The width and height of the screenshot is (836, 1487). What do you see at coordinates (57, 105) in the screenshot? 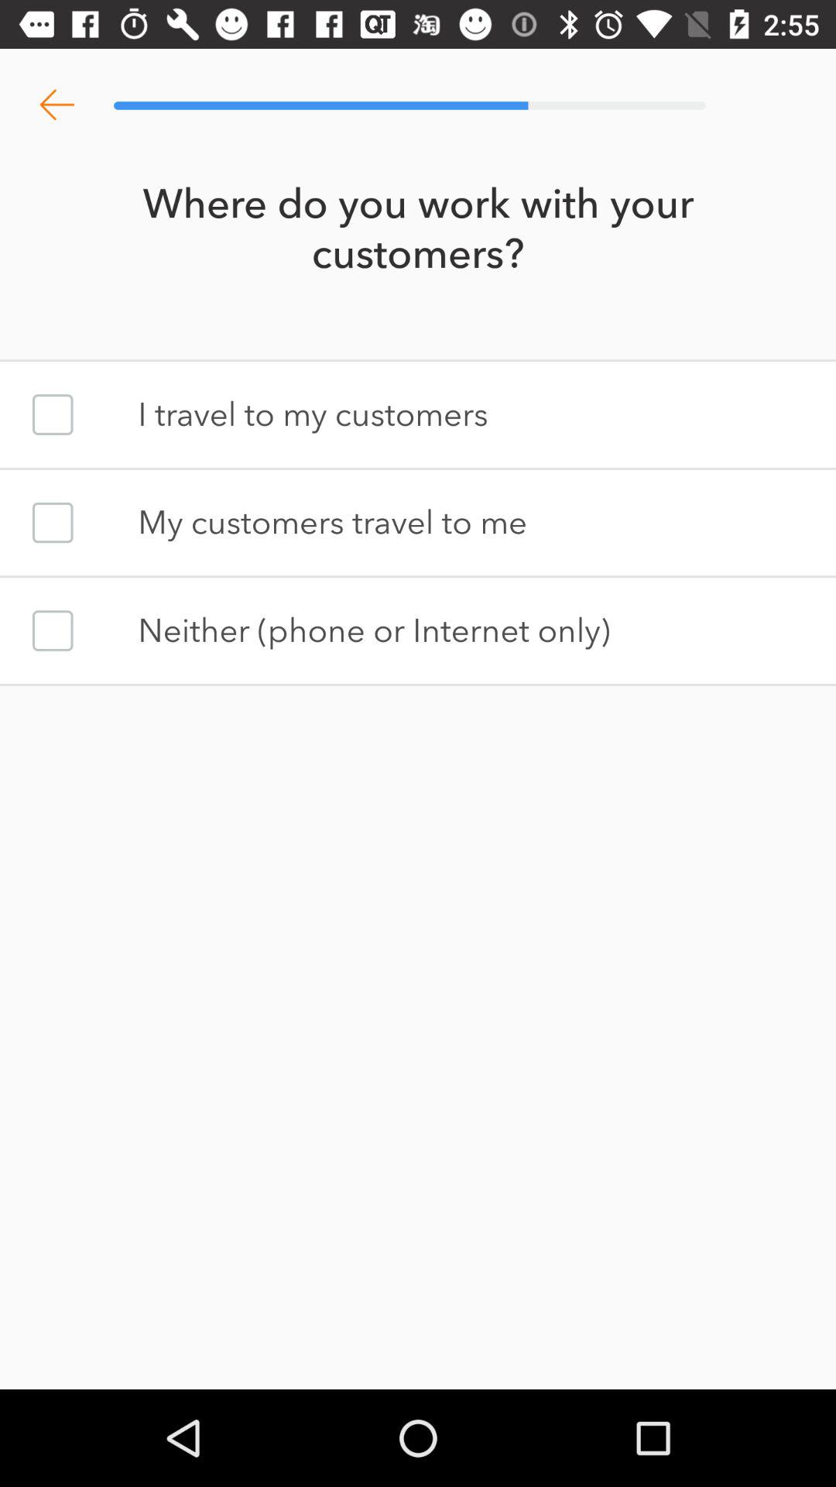
I see `go back` at bounding box center [57, 105].